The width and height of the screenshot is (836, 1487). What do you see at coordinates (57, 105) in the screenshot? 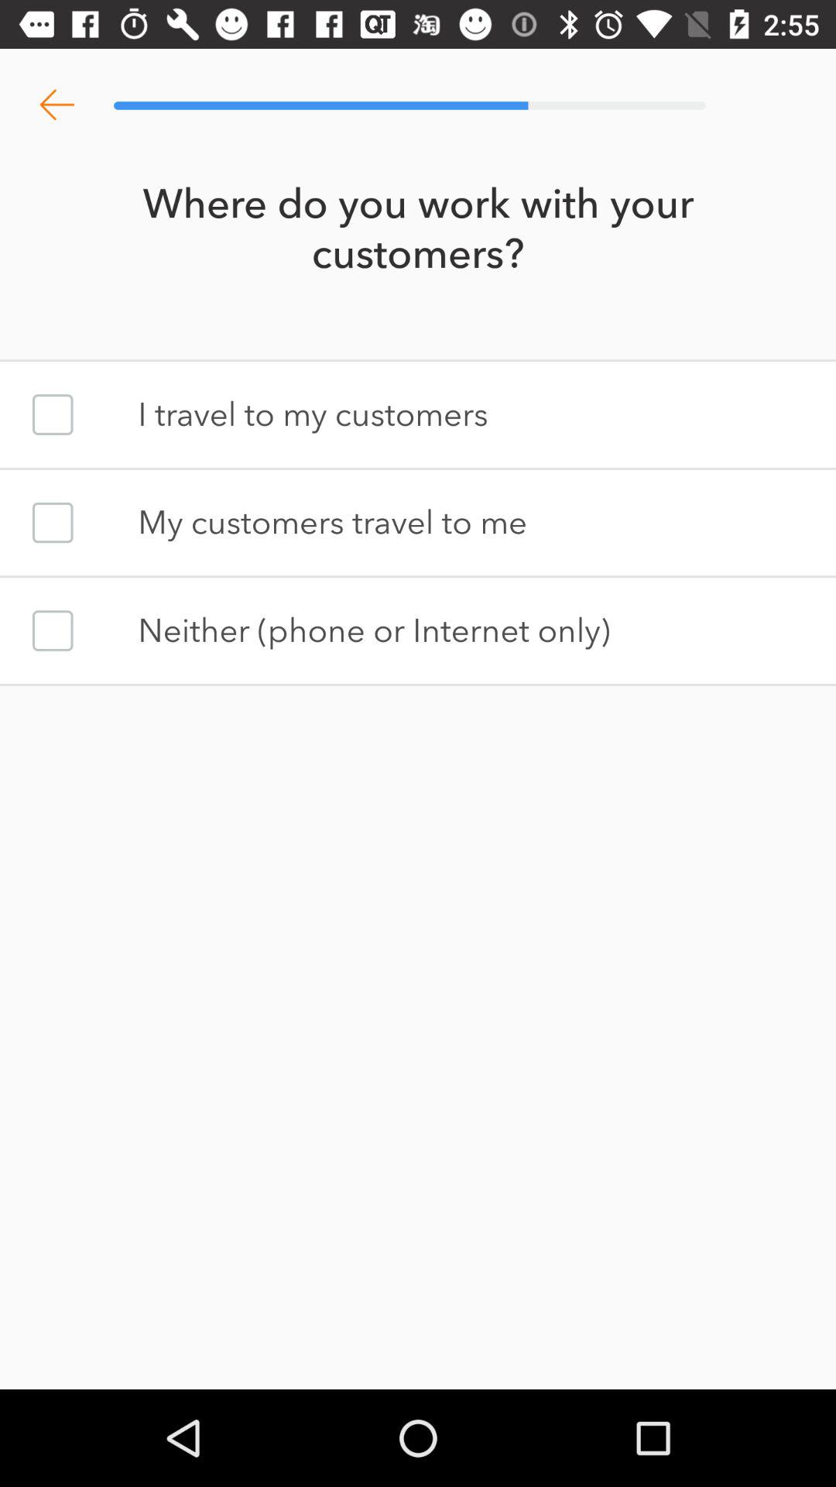
I see `go back` at bounding box center [57, 105].